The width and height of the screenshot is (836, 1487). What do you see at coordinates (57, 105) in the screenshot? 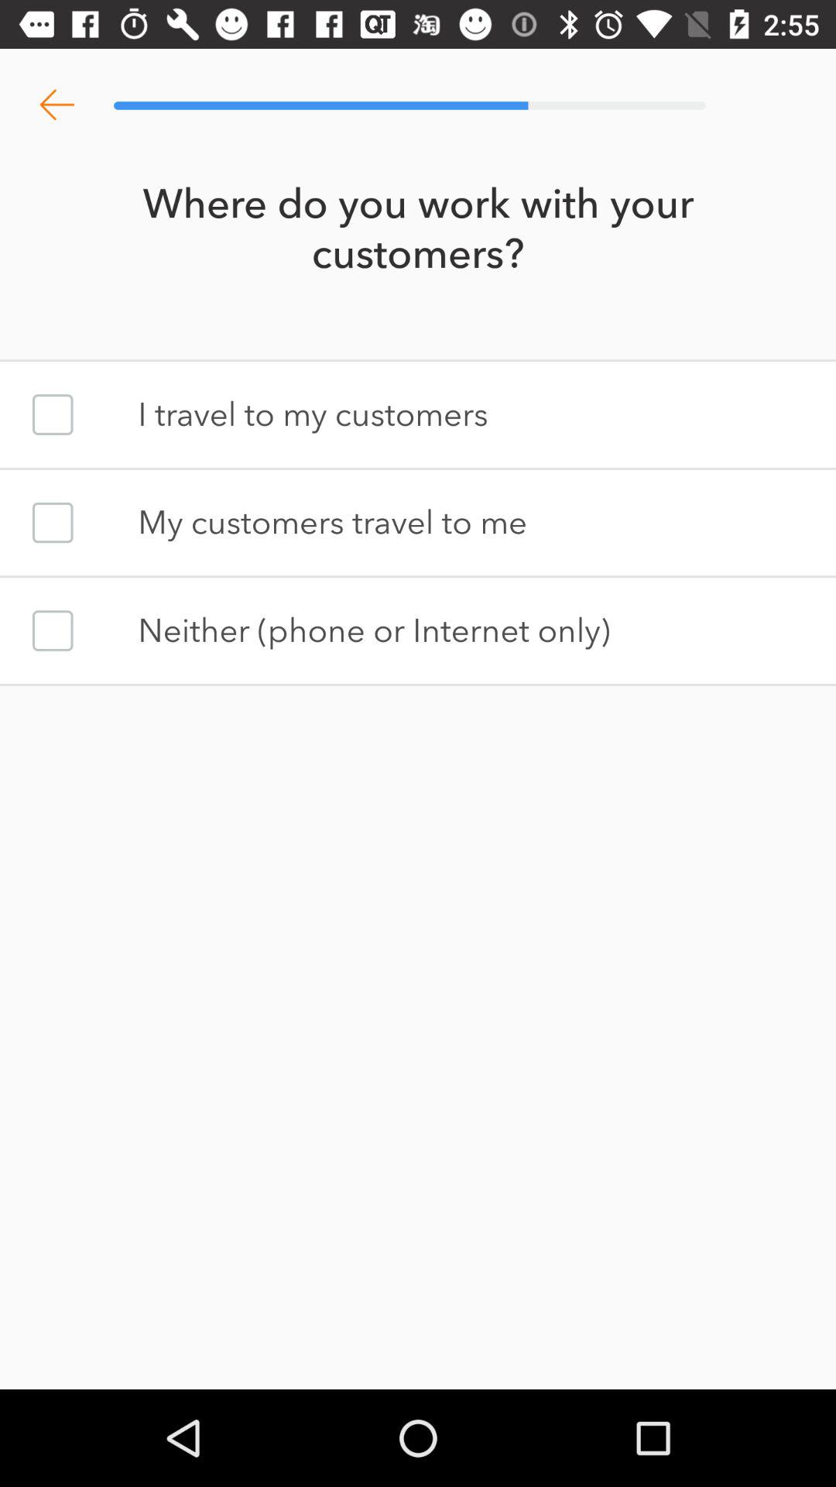
I see `go back` at bounding box center [57, 105].